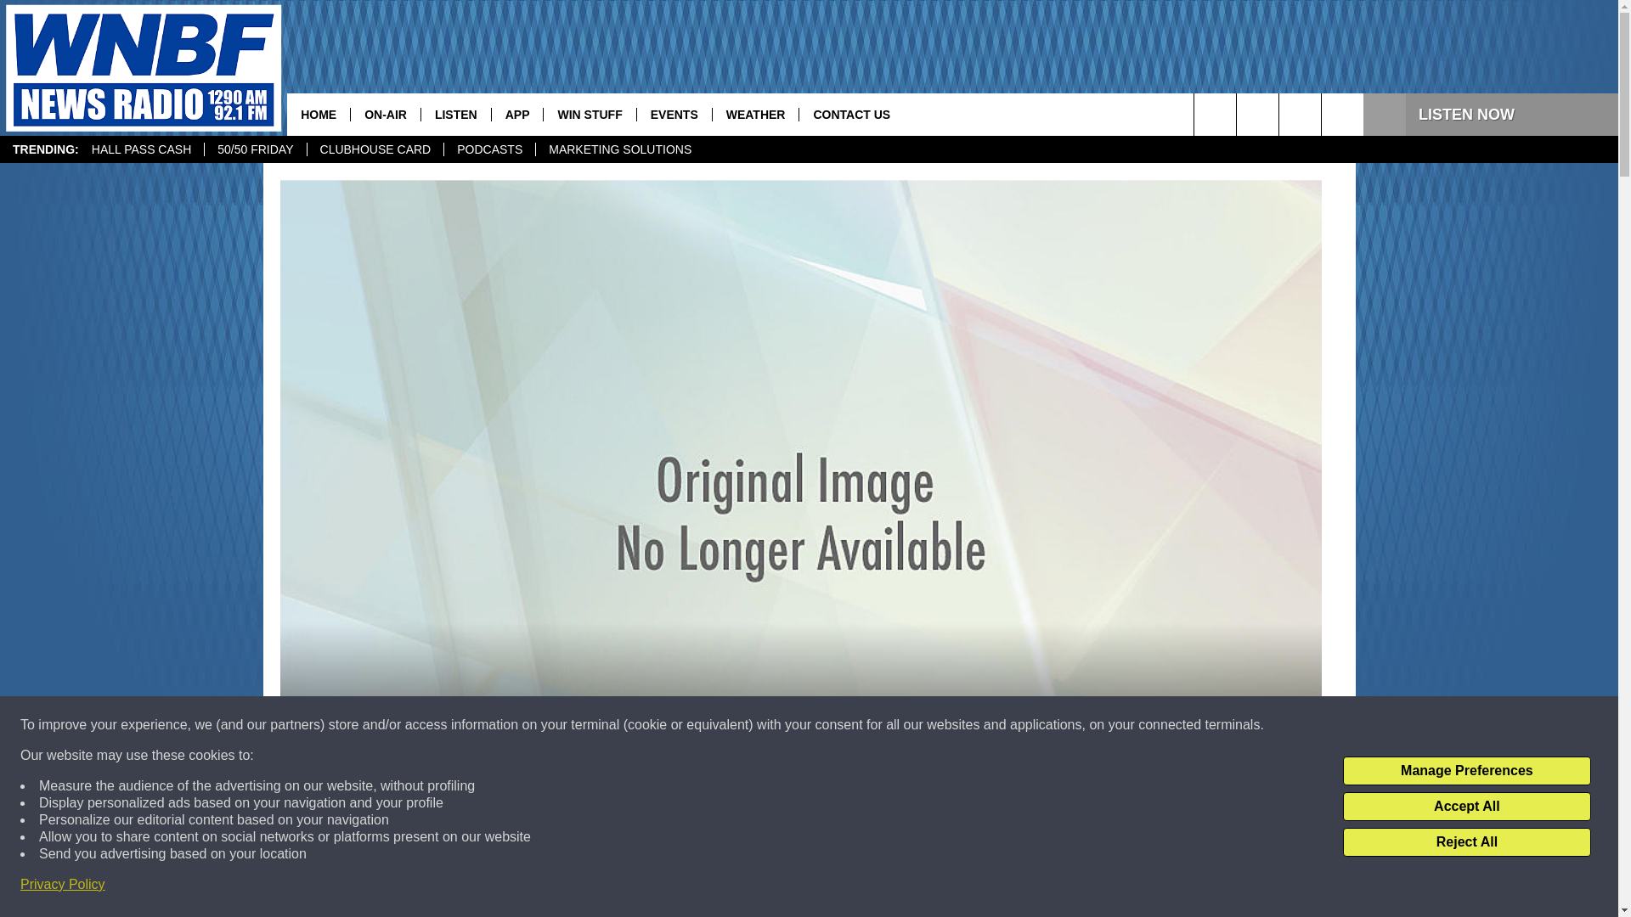 The width and height of the screenshot is (1631, 917). What do you see at coordinates (63, 885) in the screenshot?
I see `Privacy Policy` at bounding box center [63, 885].